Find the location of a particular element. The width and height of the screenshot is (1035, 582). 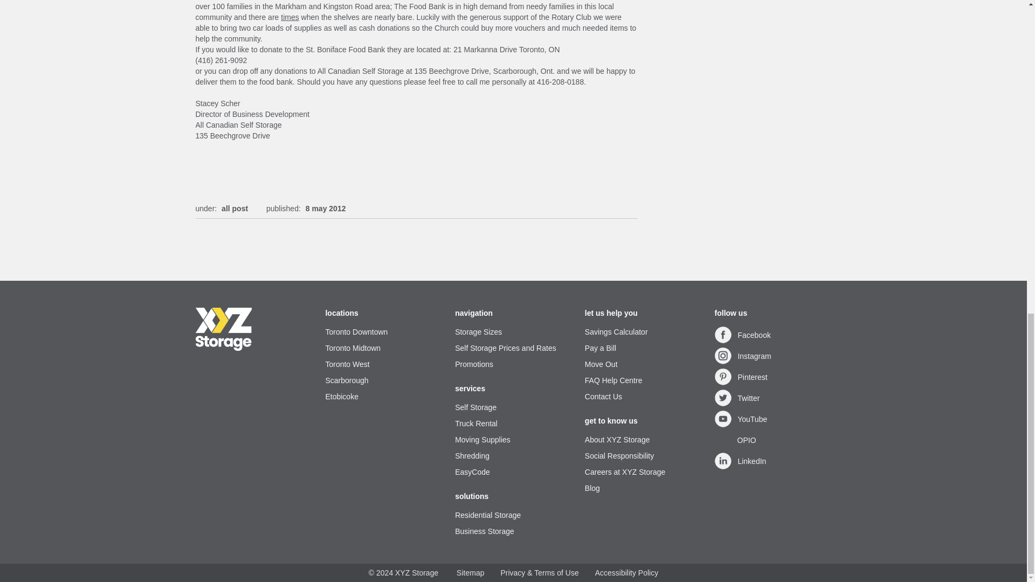

Toronto Downtown is located at coordinates (383, 332).